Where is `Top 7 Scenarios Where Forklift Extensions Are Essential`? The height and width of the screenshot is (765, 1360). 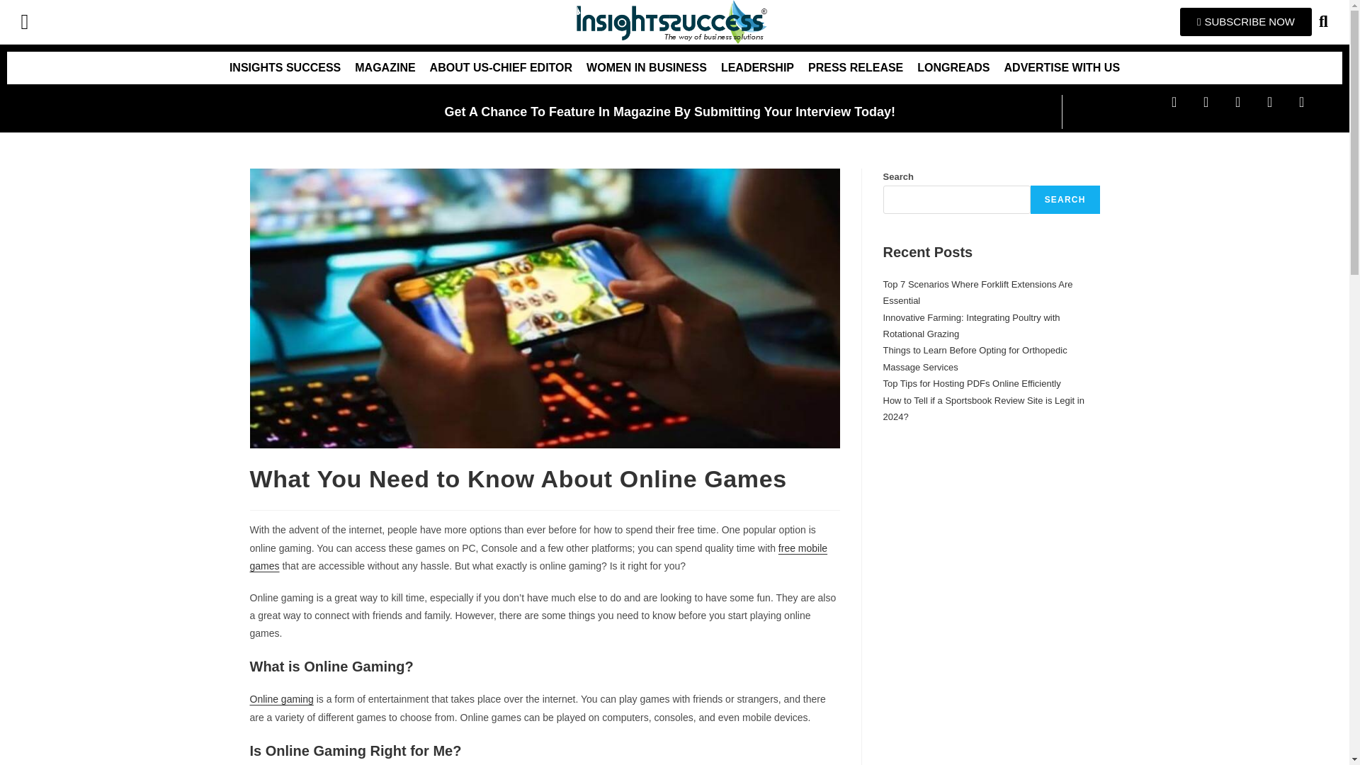
Top 7 Scenarios Where Forklift Extensions Are Essential is located at coordinates (977, 293).